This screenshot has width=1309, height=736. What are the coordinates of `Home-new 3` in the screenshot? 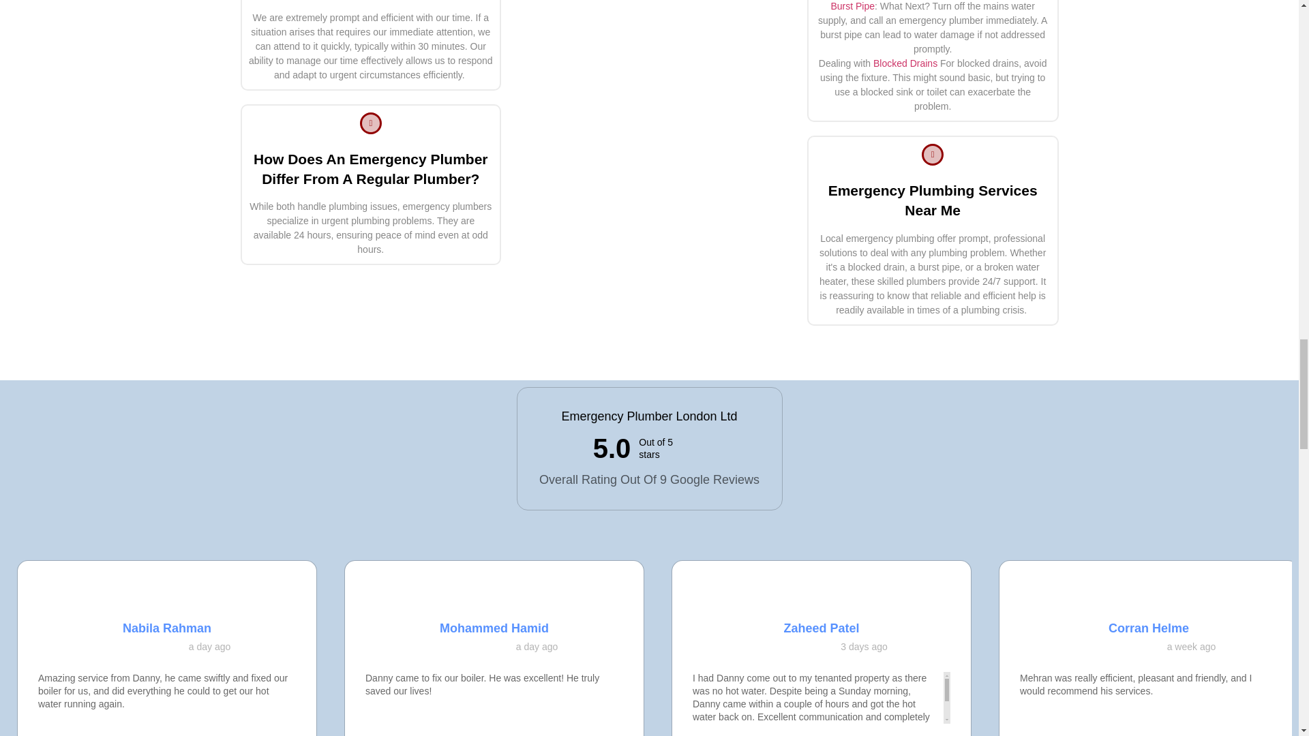 It's located at (109, 646).